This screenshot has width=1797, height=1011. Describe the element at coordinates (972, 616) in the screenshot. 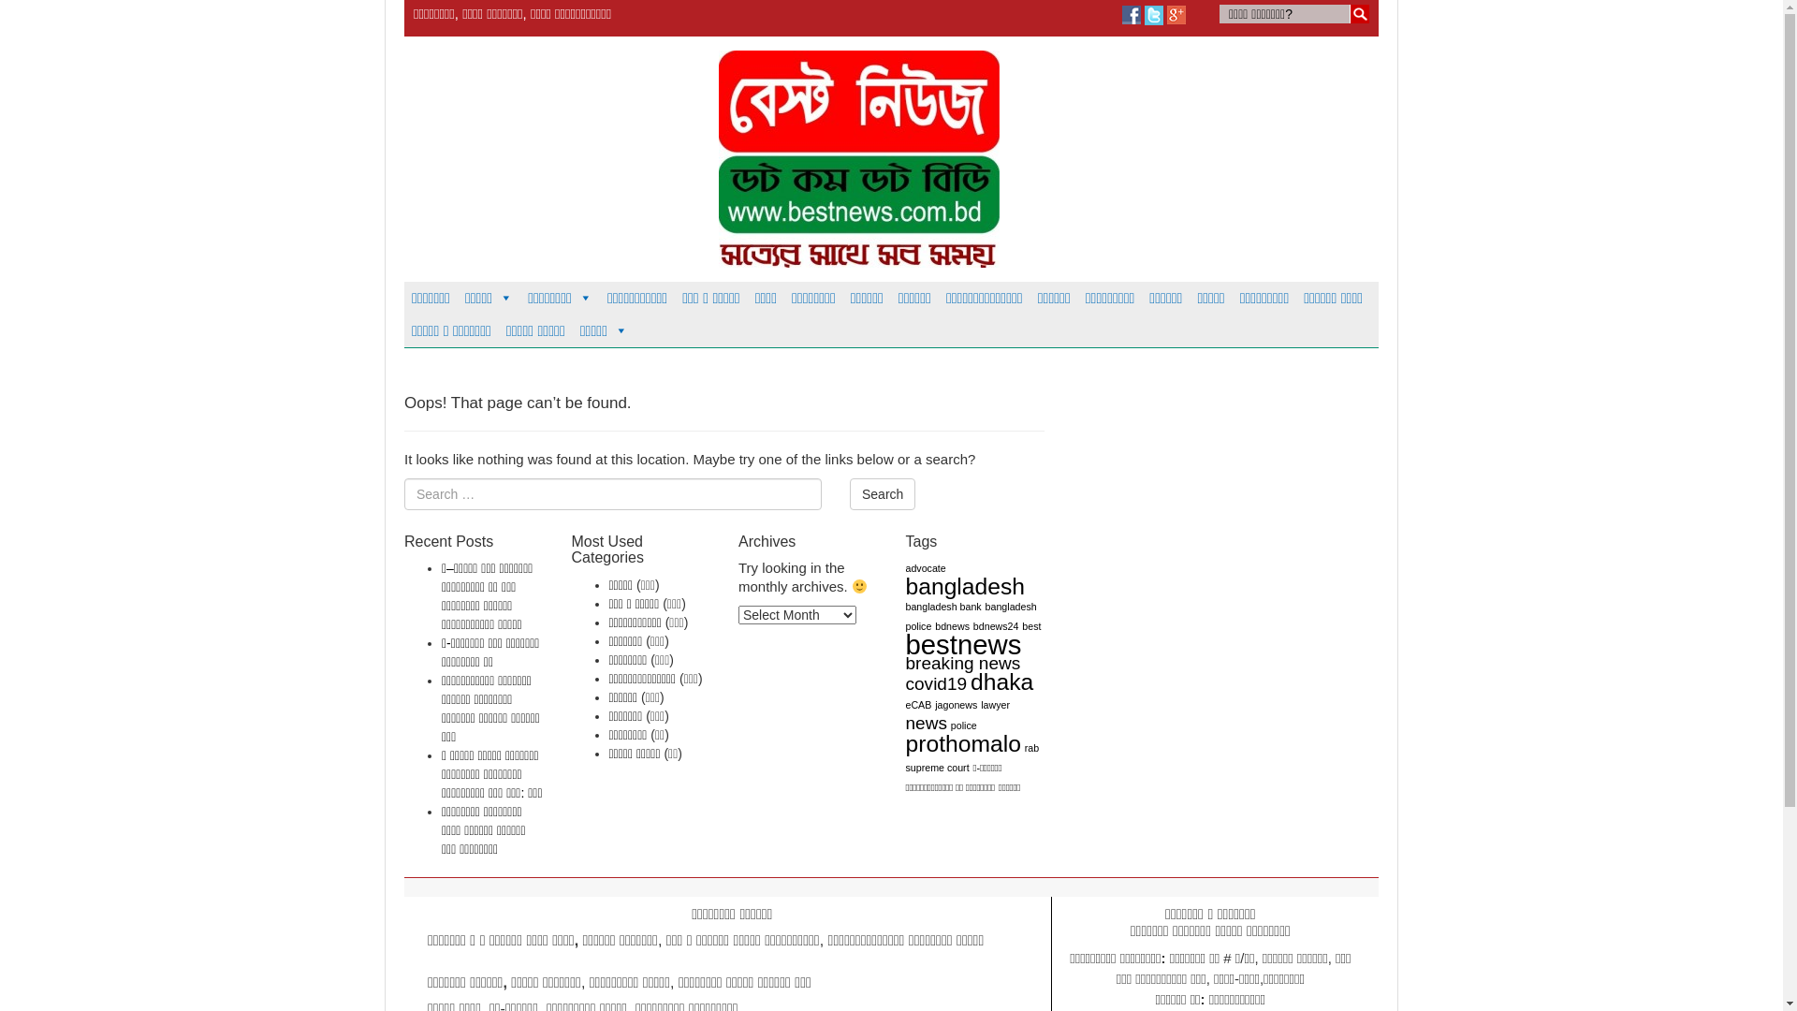

I see `bangladesh police` at that location.